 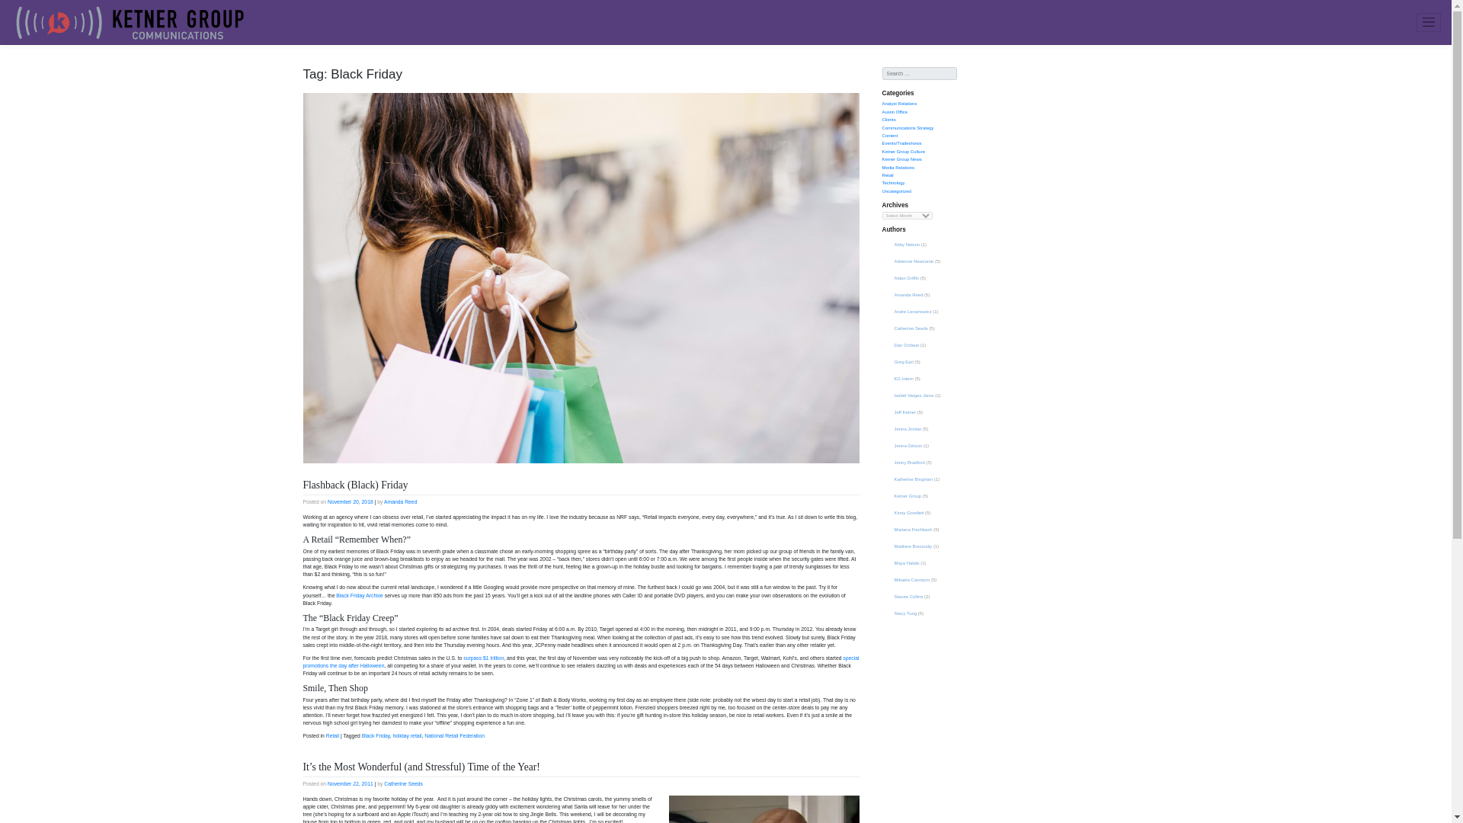 I want to click on Black Friday Archive, so click(x=360, y=595).